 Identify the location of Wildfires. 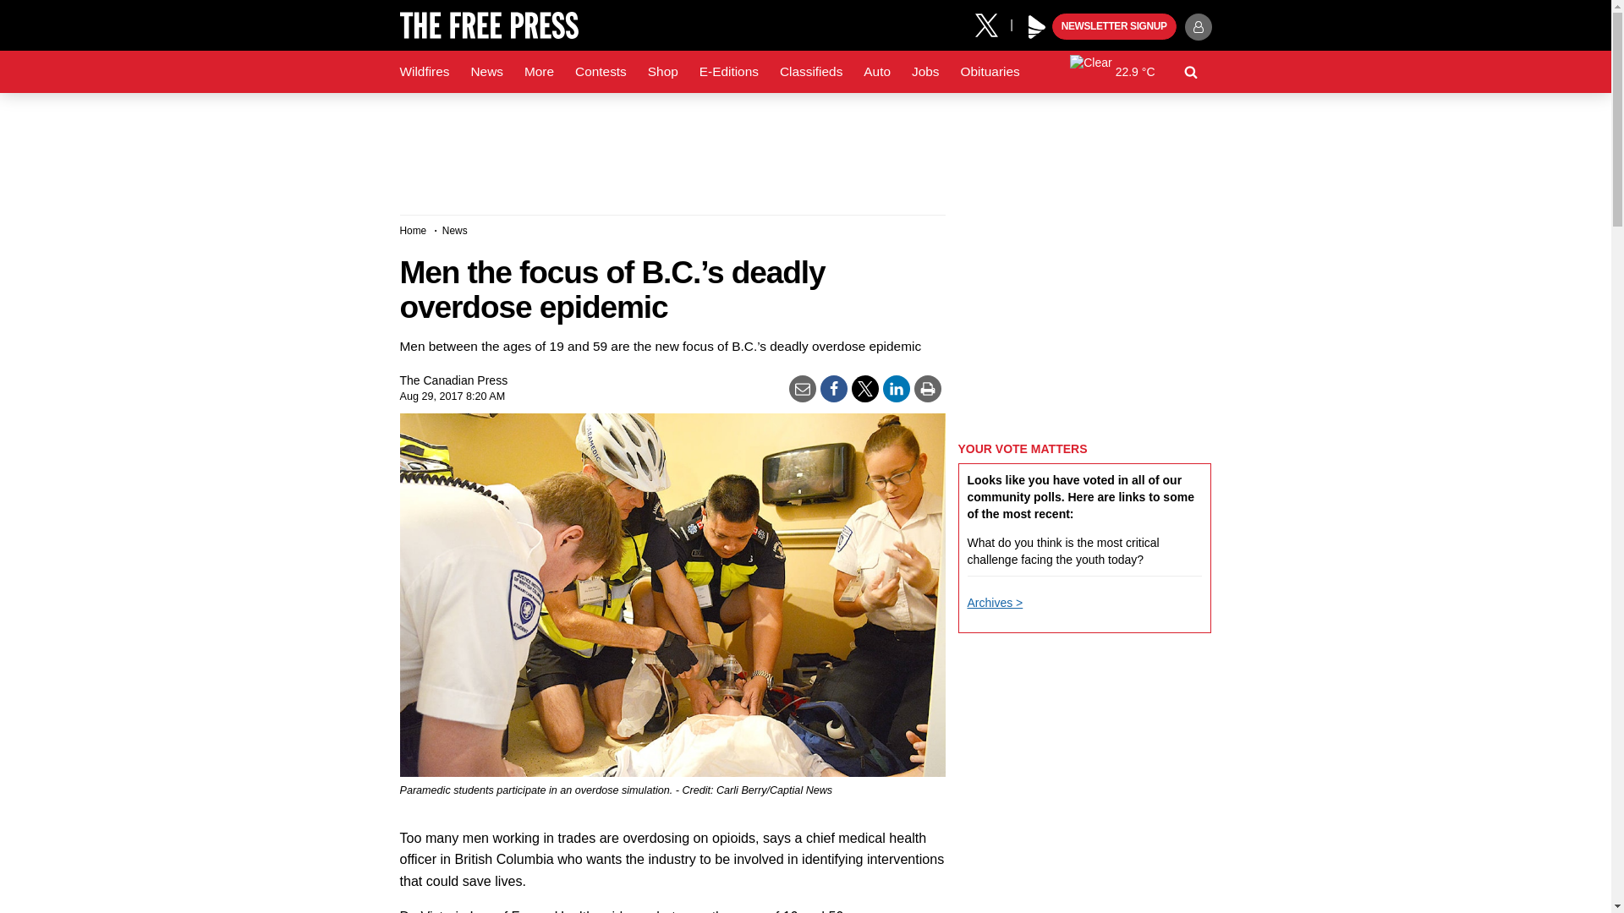
(425, 72).